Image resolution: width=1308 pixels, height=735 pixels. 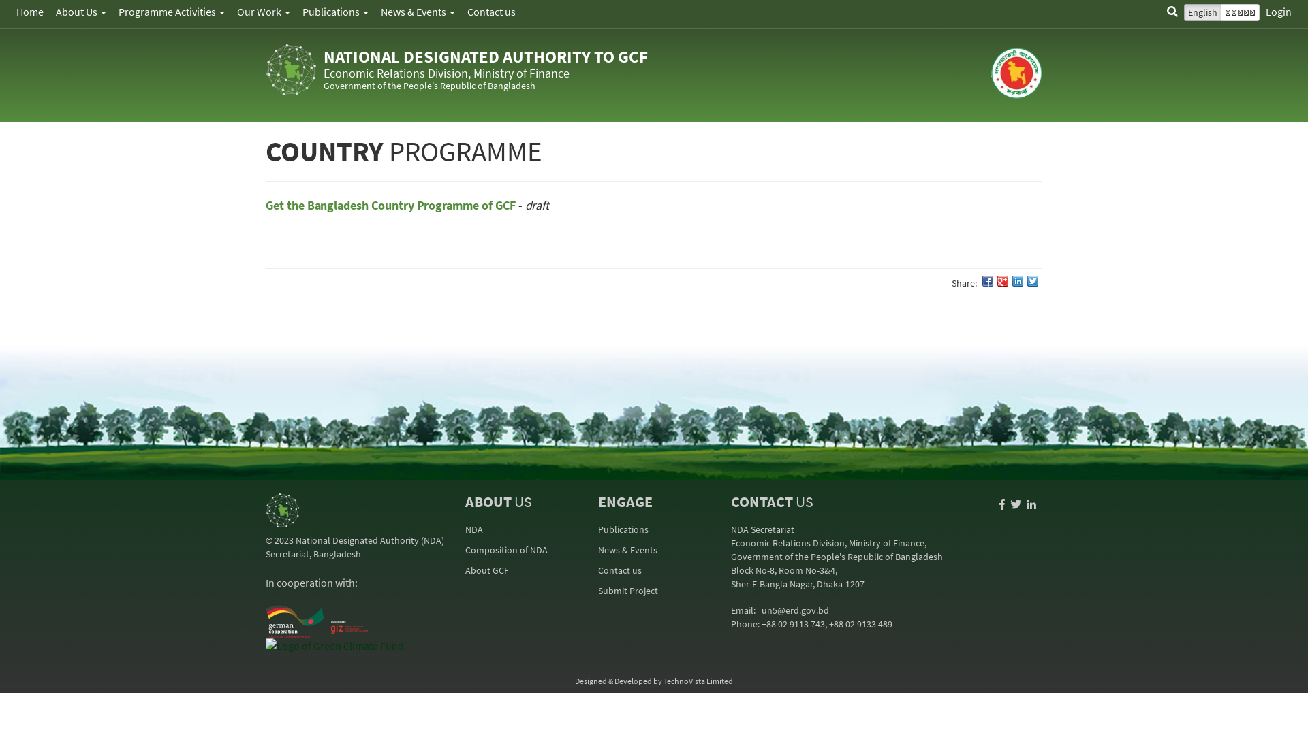 What do you see at coordinates (620, 570) in the screenshot?
I see `Contact us` at bounding box center [620, 570].